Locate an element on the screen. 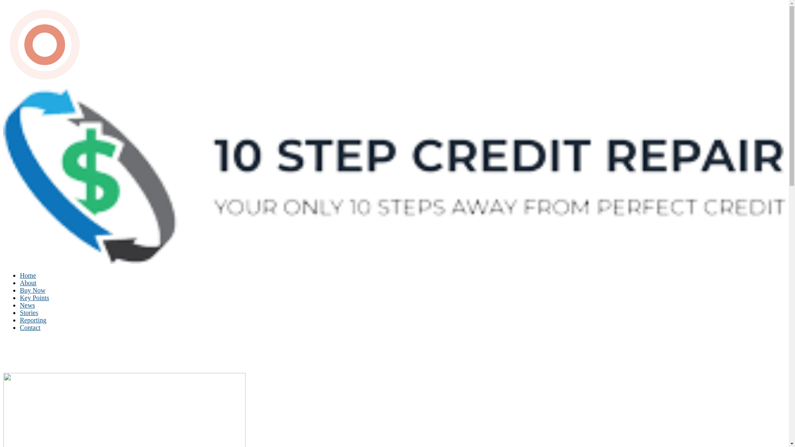 The width and height of the screenshot is (795, 447). Reporting is located at coordinates (33, 320).